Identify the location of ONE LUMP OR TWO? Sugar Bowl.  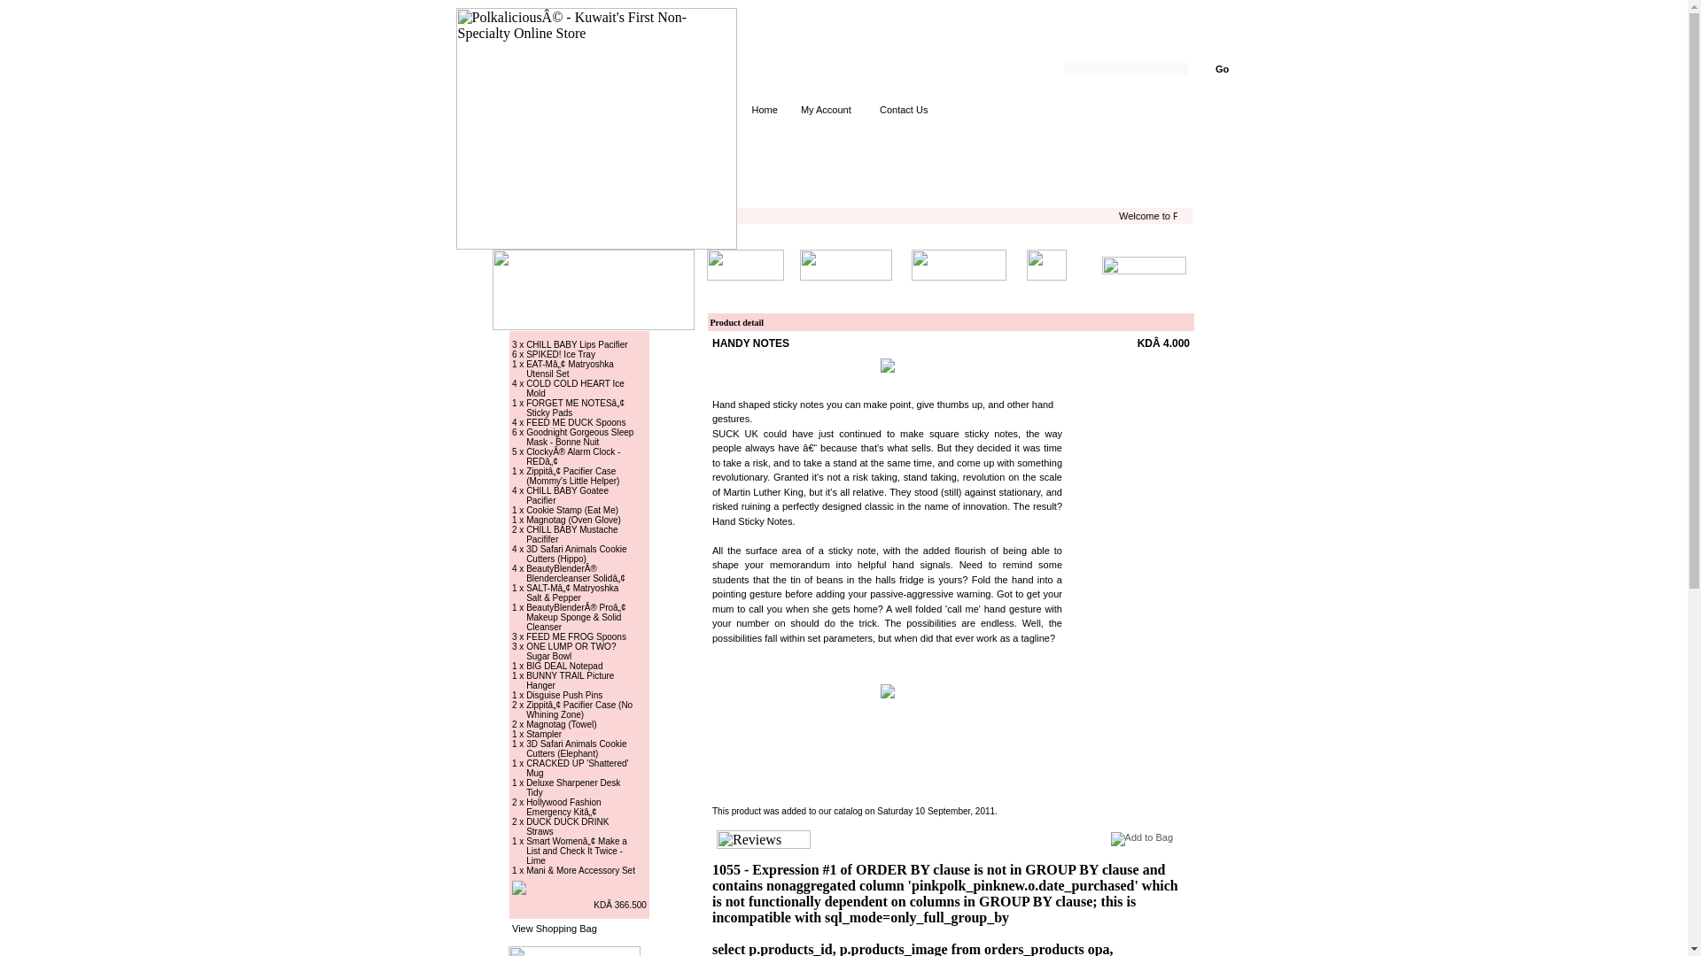
(571, 650).